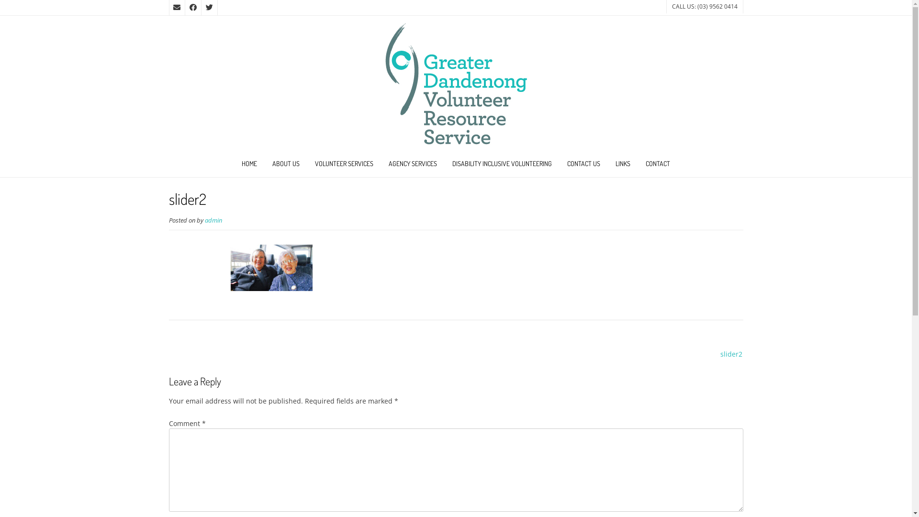 The height and width of the screenshot is (517, 919). I want to click on Send Us an Email, so click(177, 8).